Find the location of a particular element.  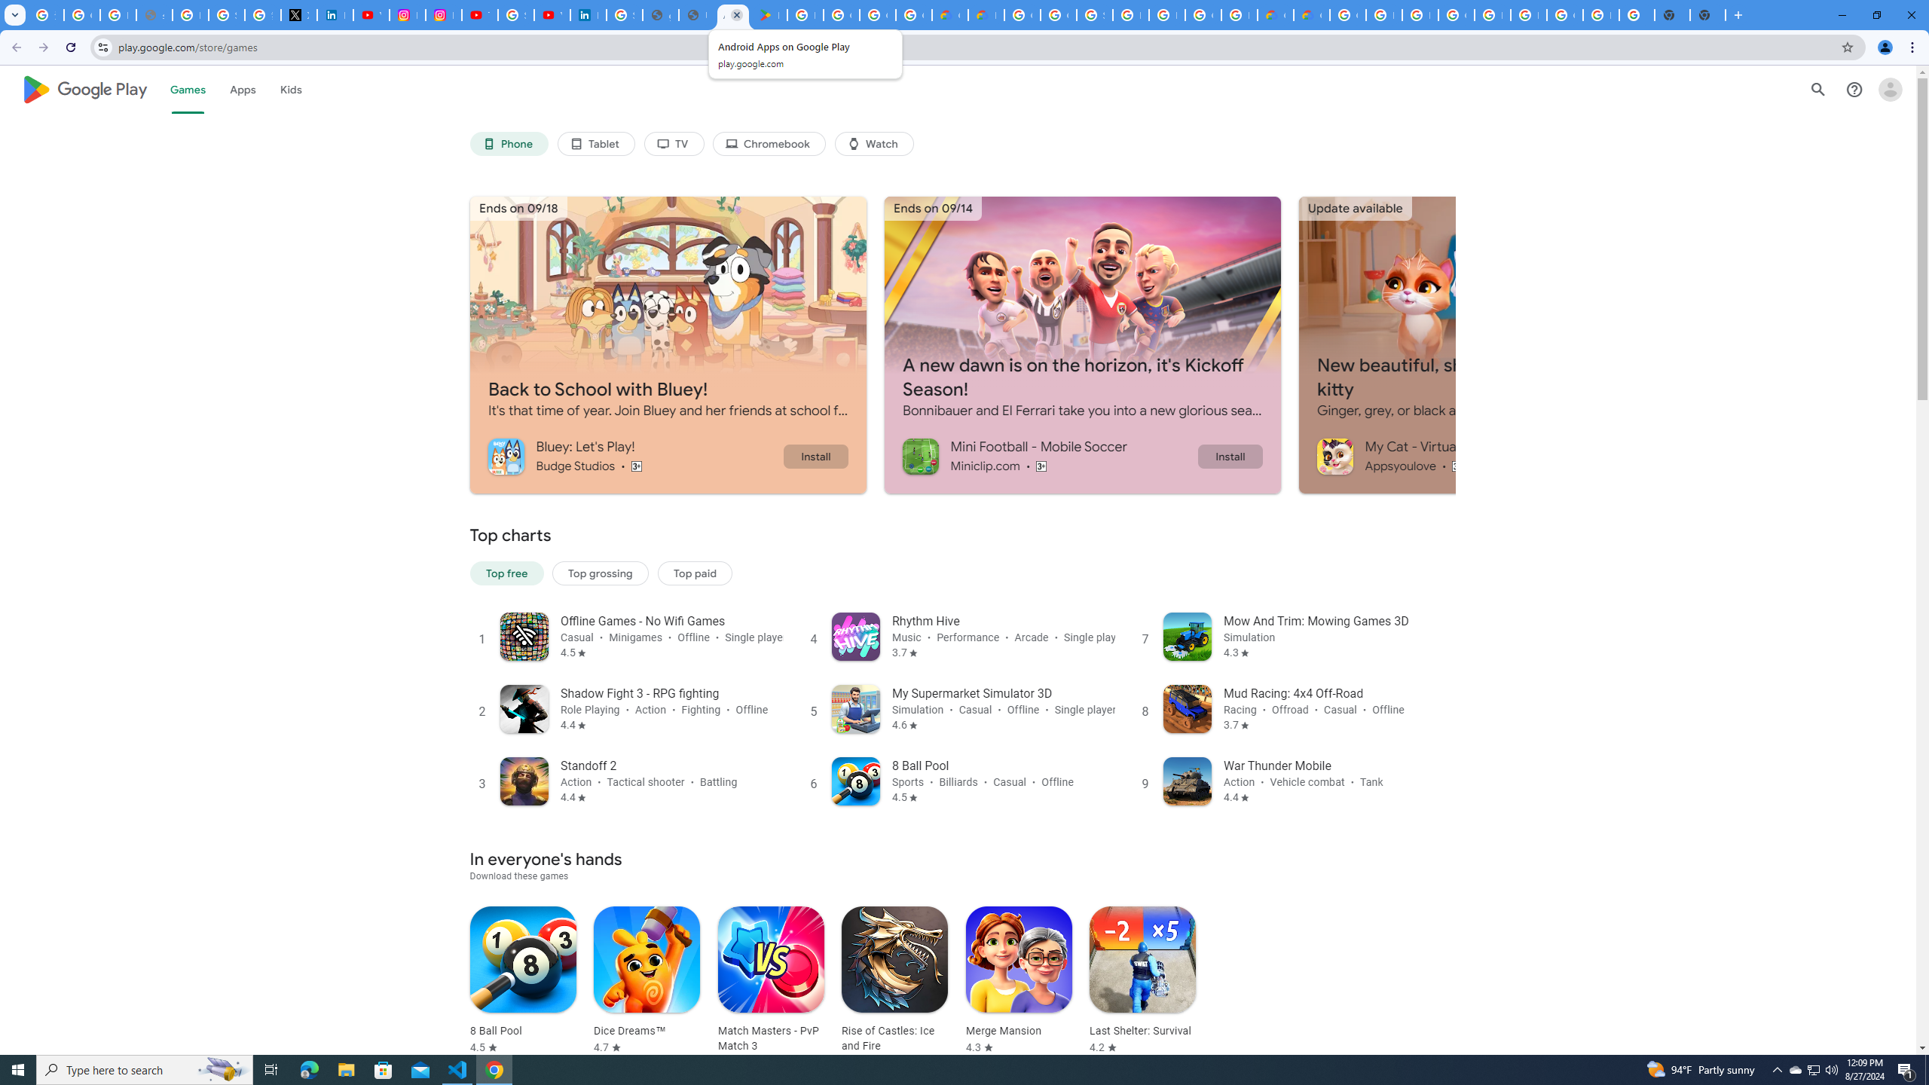

Install is located at coordinates (1230, 456).